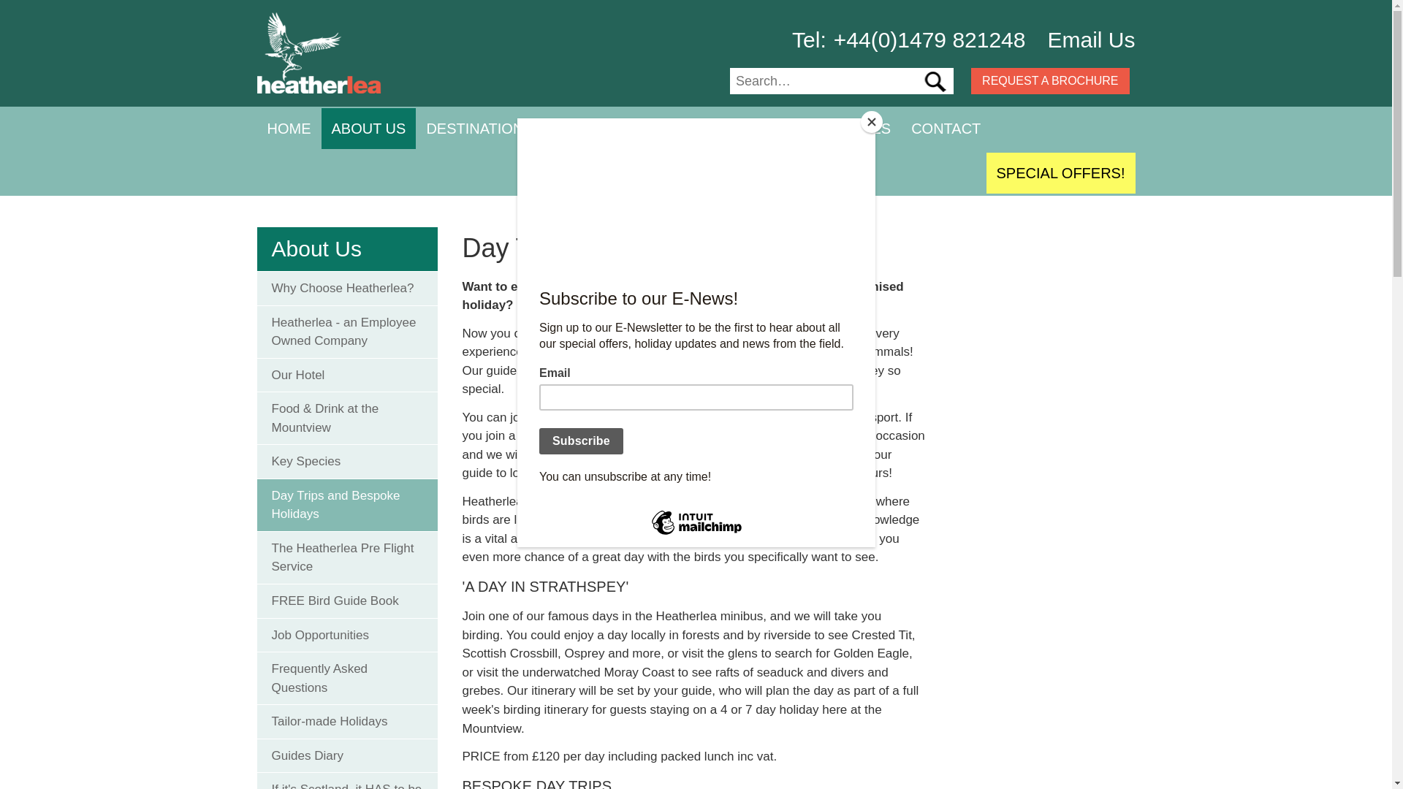 Image resolution: width=1403 pixels, height=789 pixels. I want to click on Email Us, so click(1090, 39).